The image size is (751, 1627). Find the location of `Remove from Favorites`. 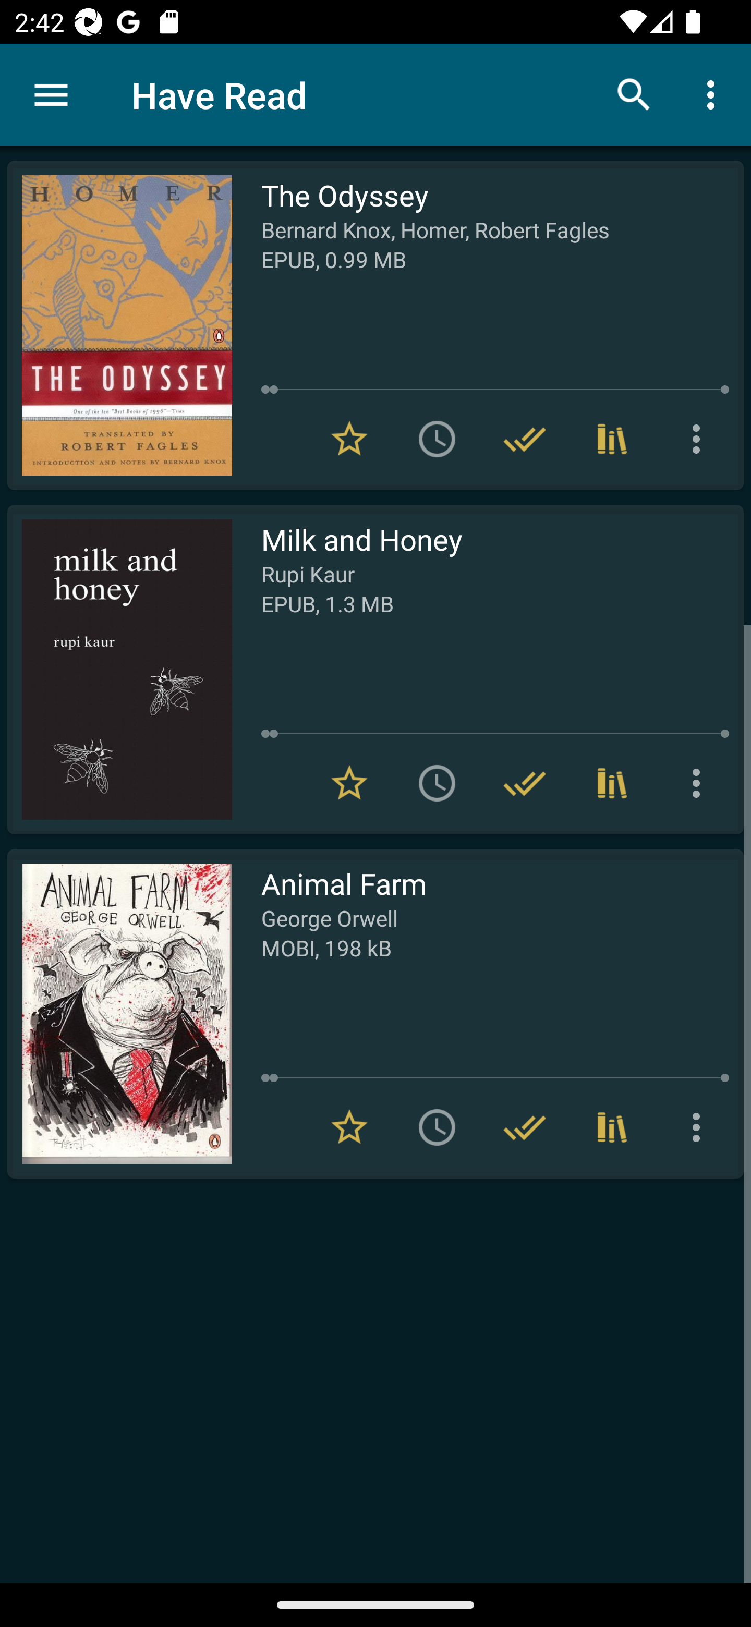

Remove from Favorites is located at coordinates (349, 1127).